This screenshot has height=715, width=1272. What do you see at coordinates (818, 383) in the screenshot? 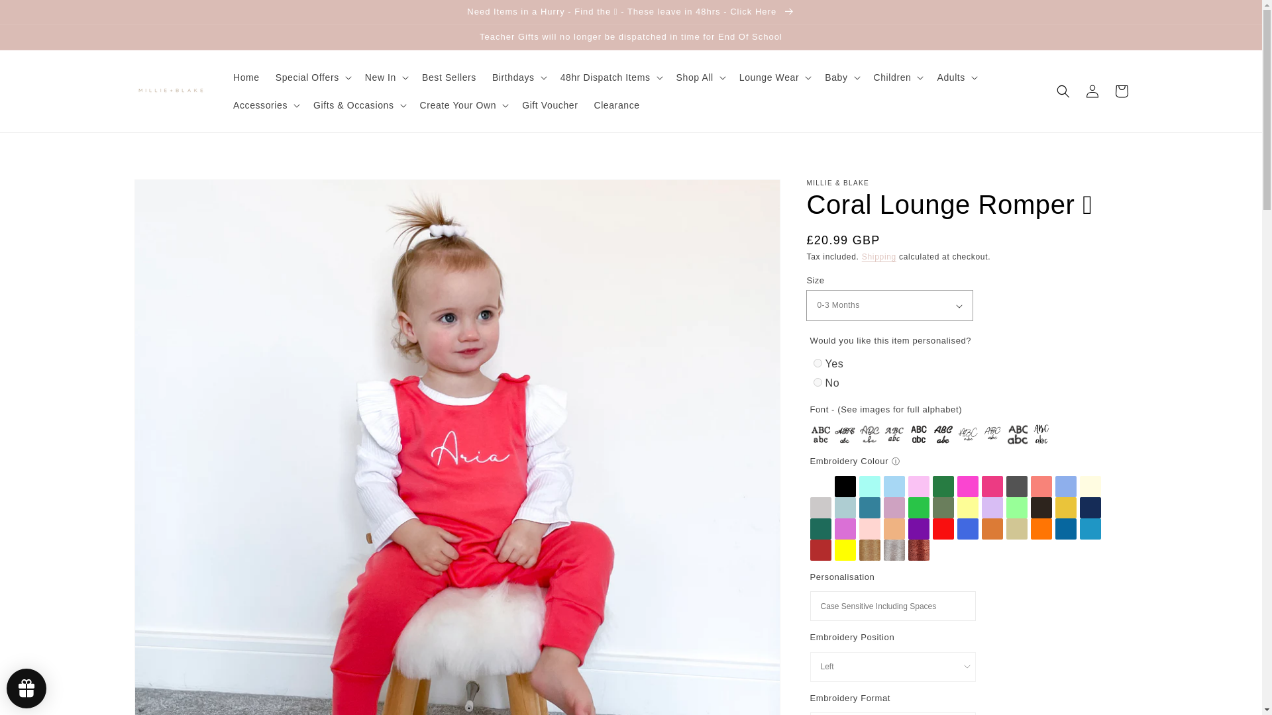
I see `No` at bounding box center [818, 383].